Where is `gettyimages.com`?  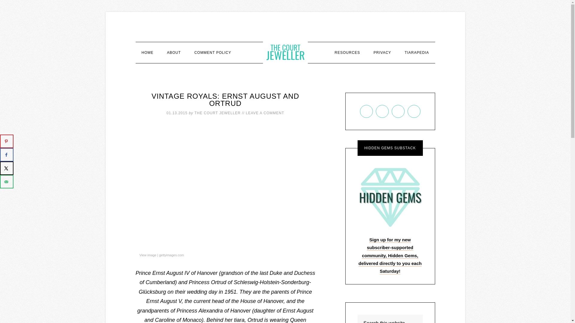 gettyimages.com is located at coordinates (171, 255).